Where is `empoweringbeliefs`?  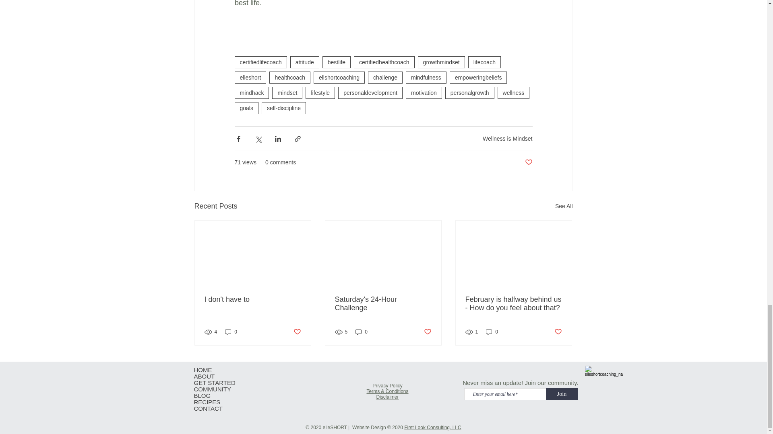
empoweringbeliefs is located at coordinates (478, 78).